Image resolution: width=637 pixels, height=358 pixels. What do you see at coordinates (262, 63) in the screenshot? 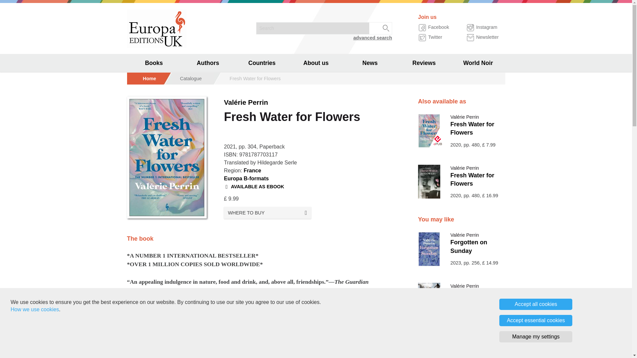
I see `Countries` at bounding box center [262, 63].